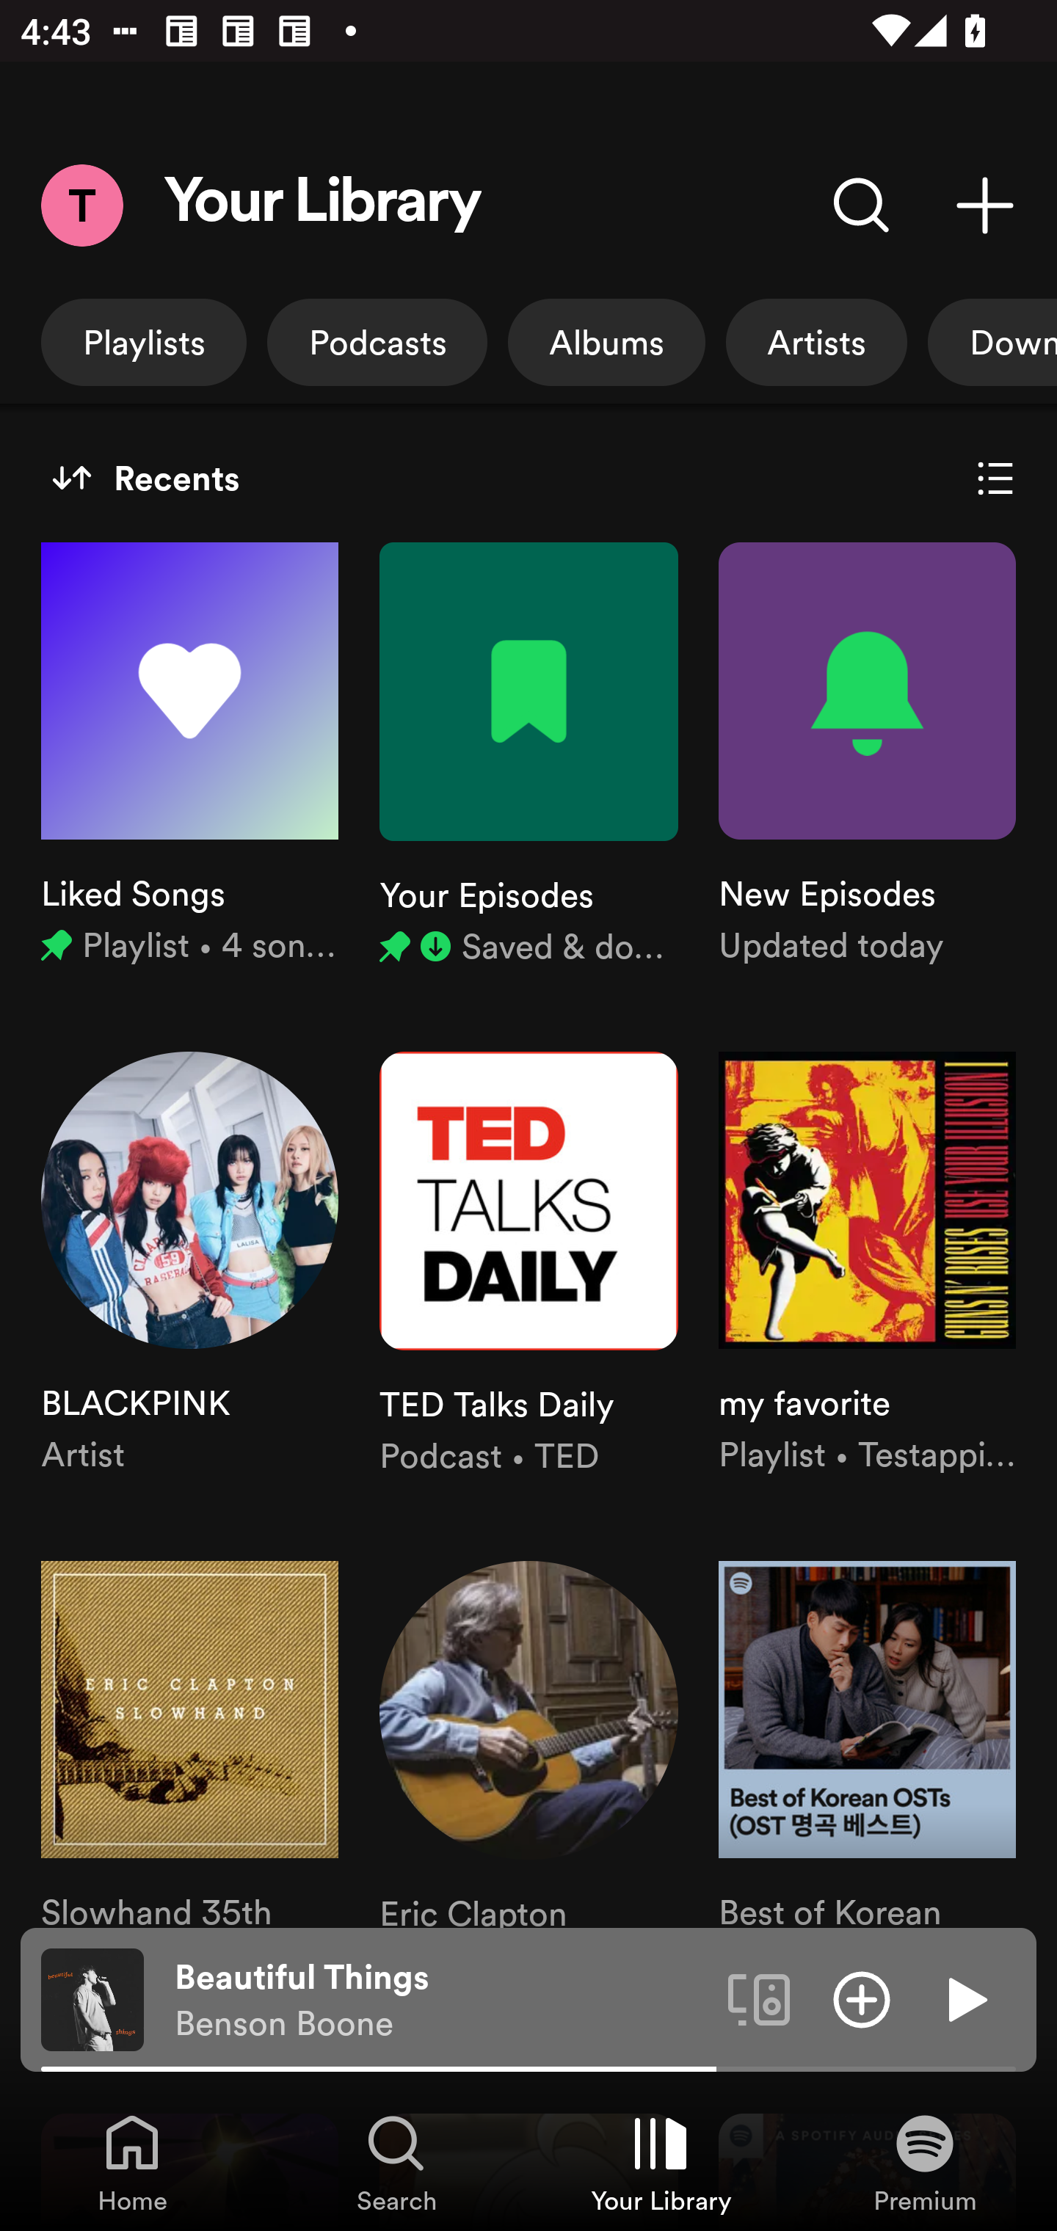 Image resolution: width=1057 pixels, height=2231 pixels. What do you see at coordinates (606, 342) in the screenshot?
I see `Albums, show only albums.` at bounding box center [606, 342].